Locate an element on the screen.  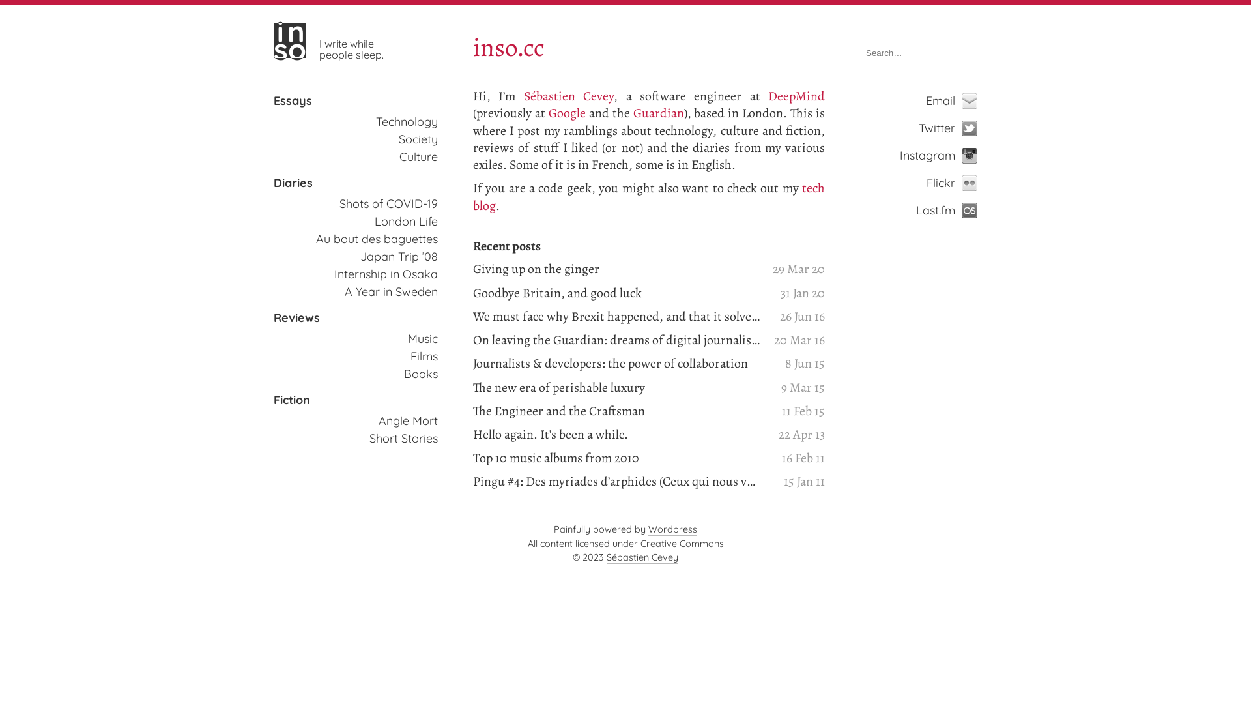
Fiction is located at coordinates (292, 400).